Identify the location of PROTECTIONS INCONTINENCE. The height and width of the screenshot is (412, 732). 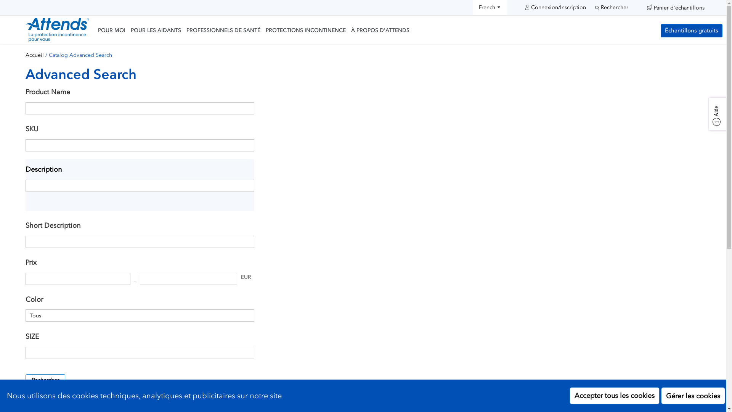
(306, 31).